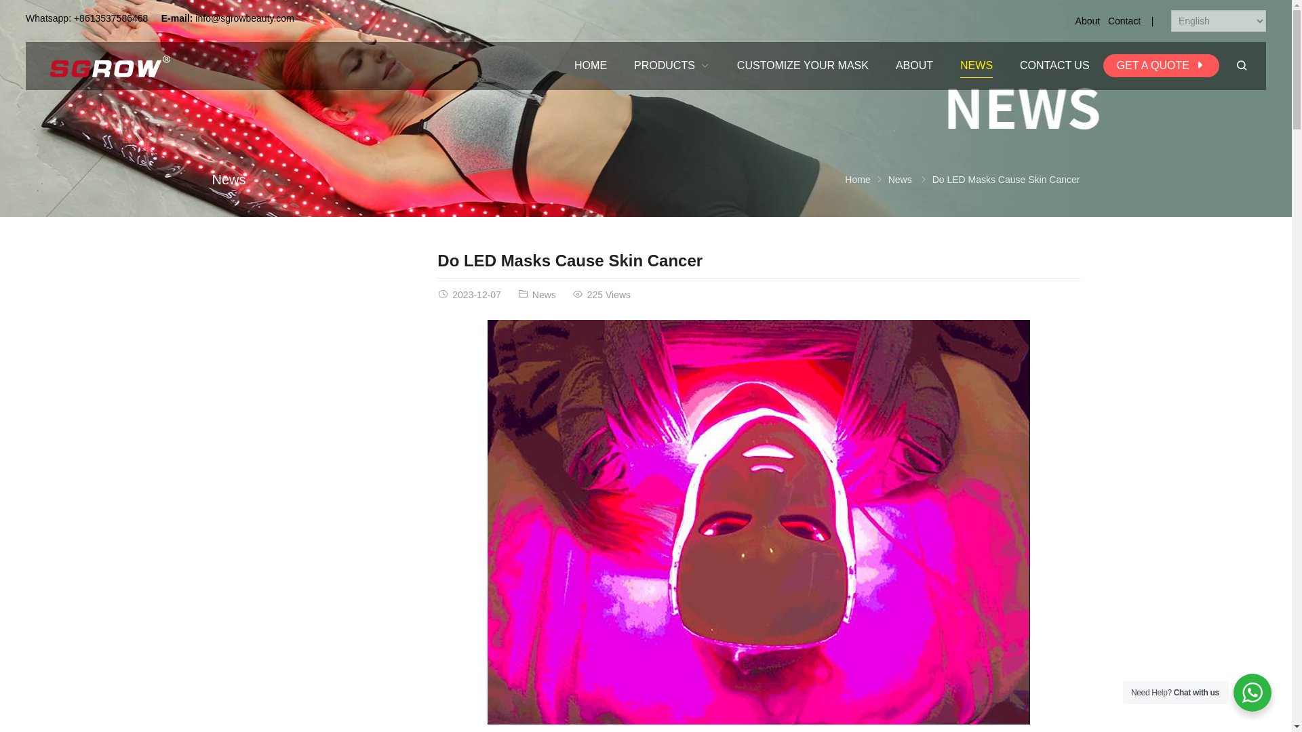  I want to click on HOME, so click(591, 65).